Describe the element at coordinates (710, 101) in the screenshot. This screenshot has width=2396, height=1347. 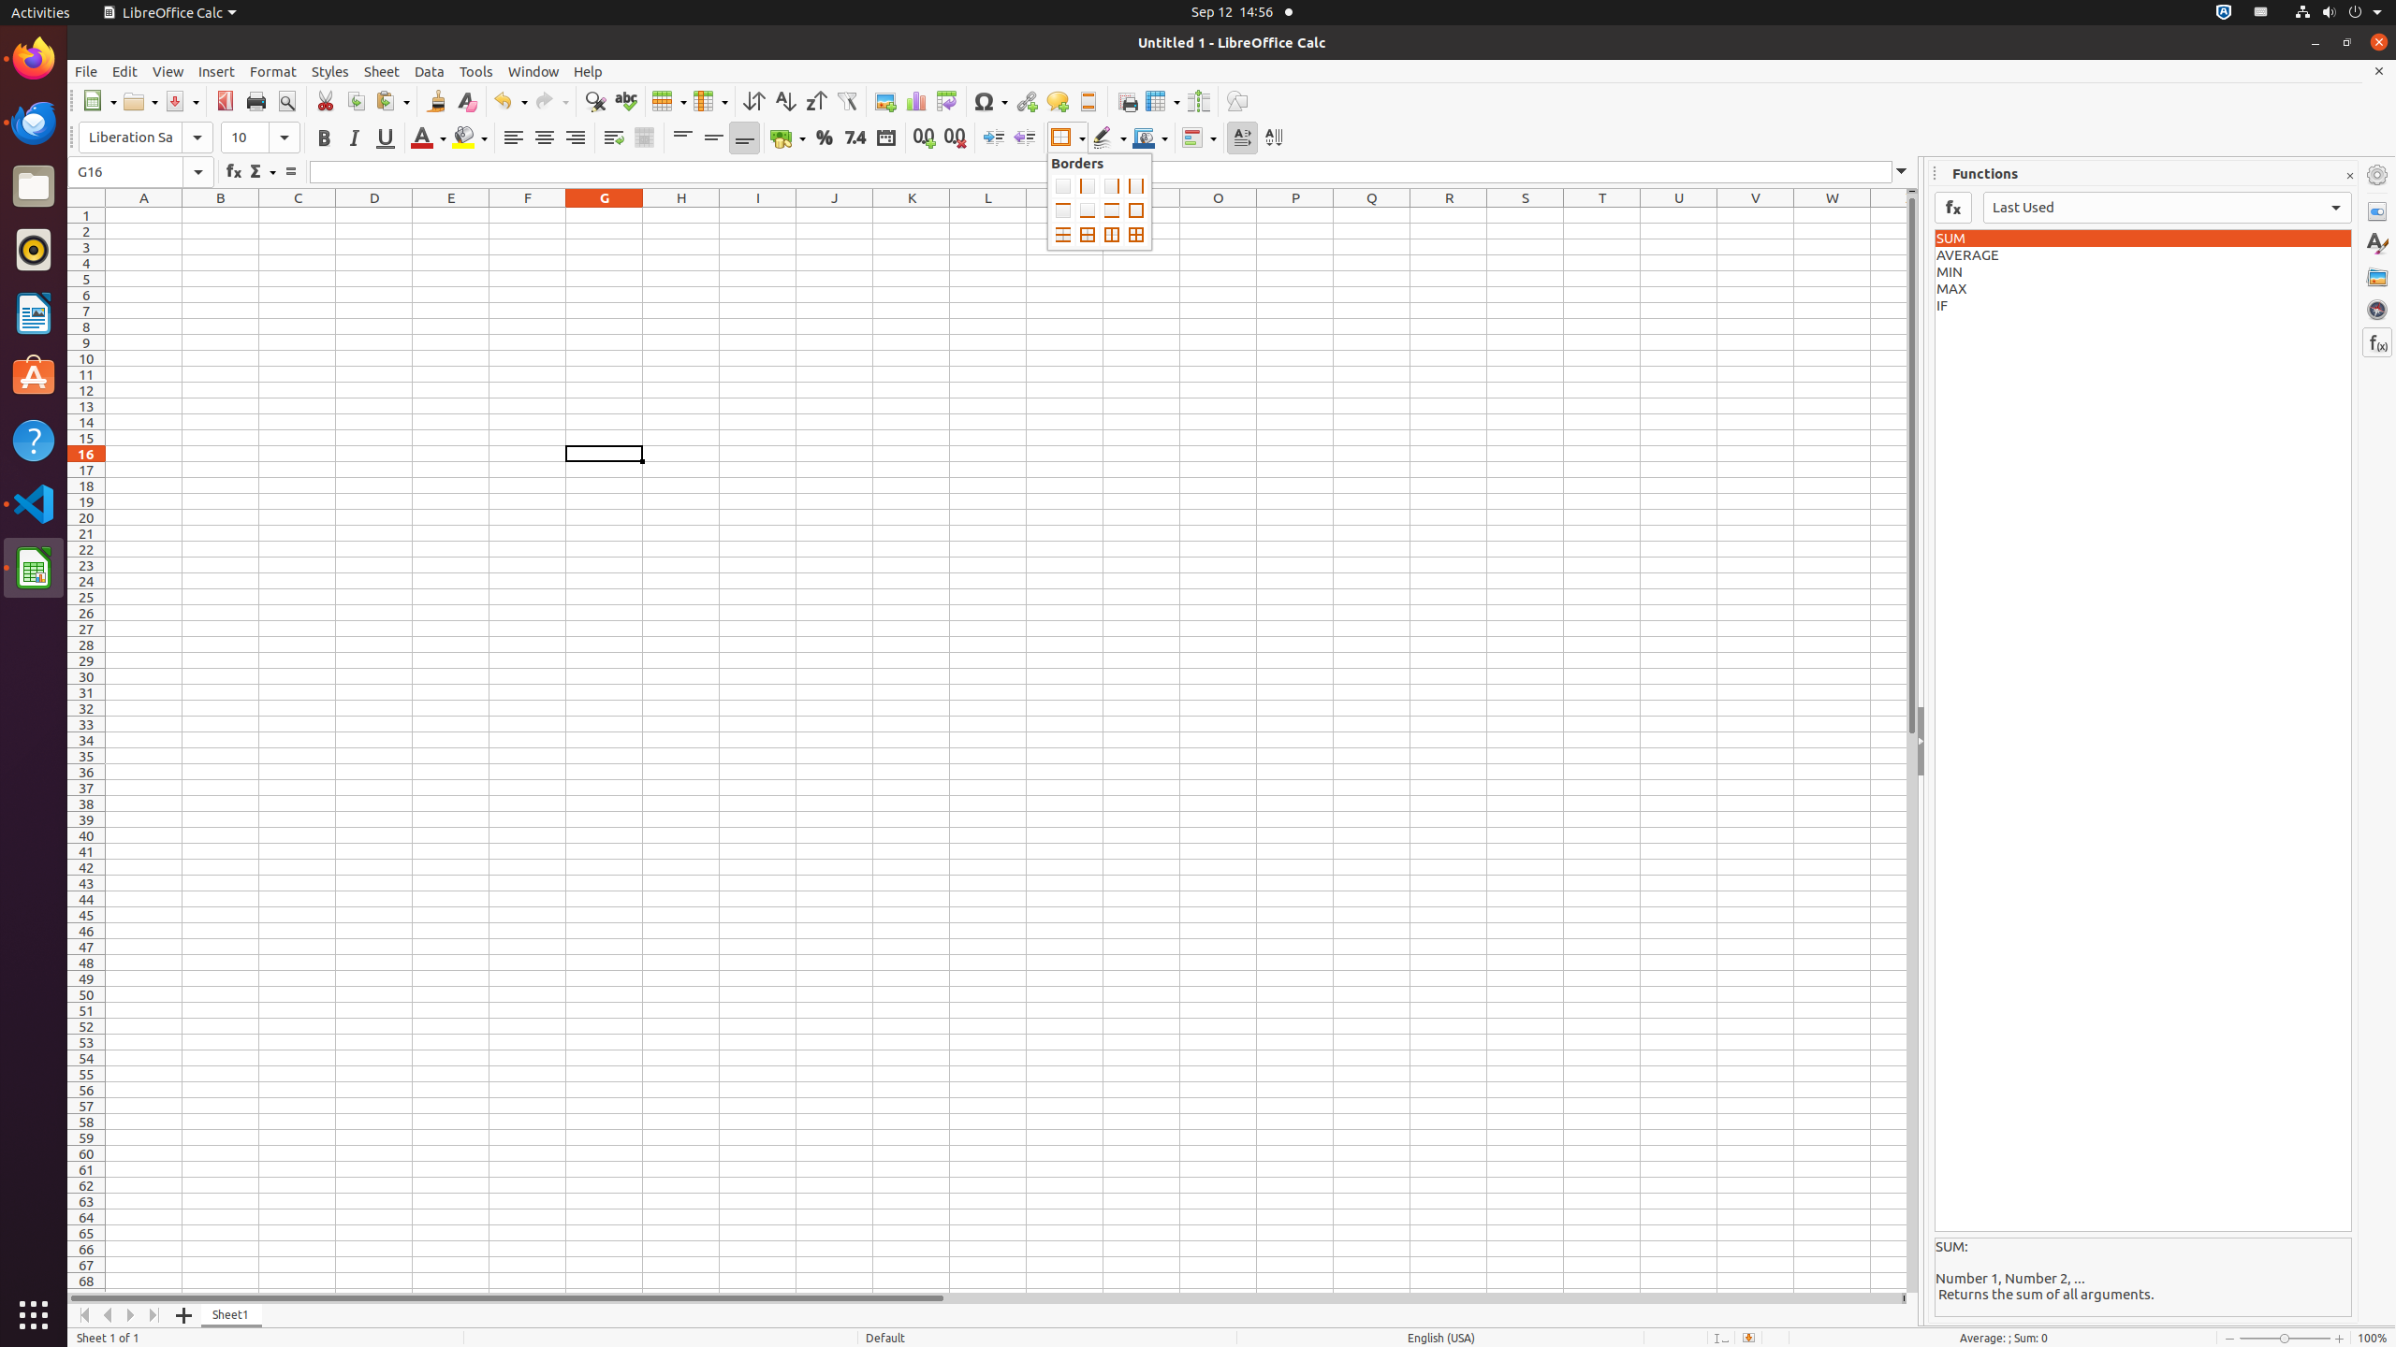
I see `Column` at that location.